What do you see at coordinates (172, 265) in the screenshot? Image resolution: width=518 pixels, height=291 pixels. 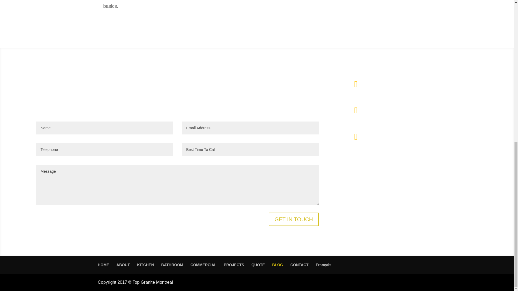 I see `BATHROOM` at bounding box center [172, 265].